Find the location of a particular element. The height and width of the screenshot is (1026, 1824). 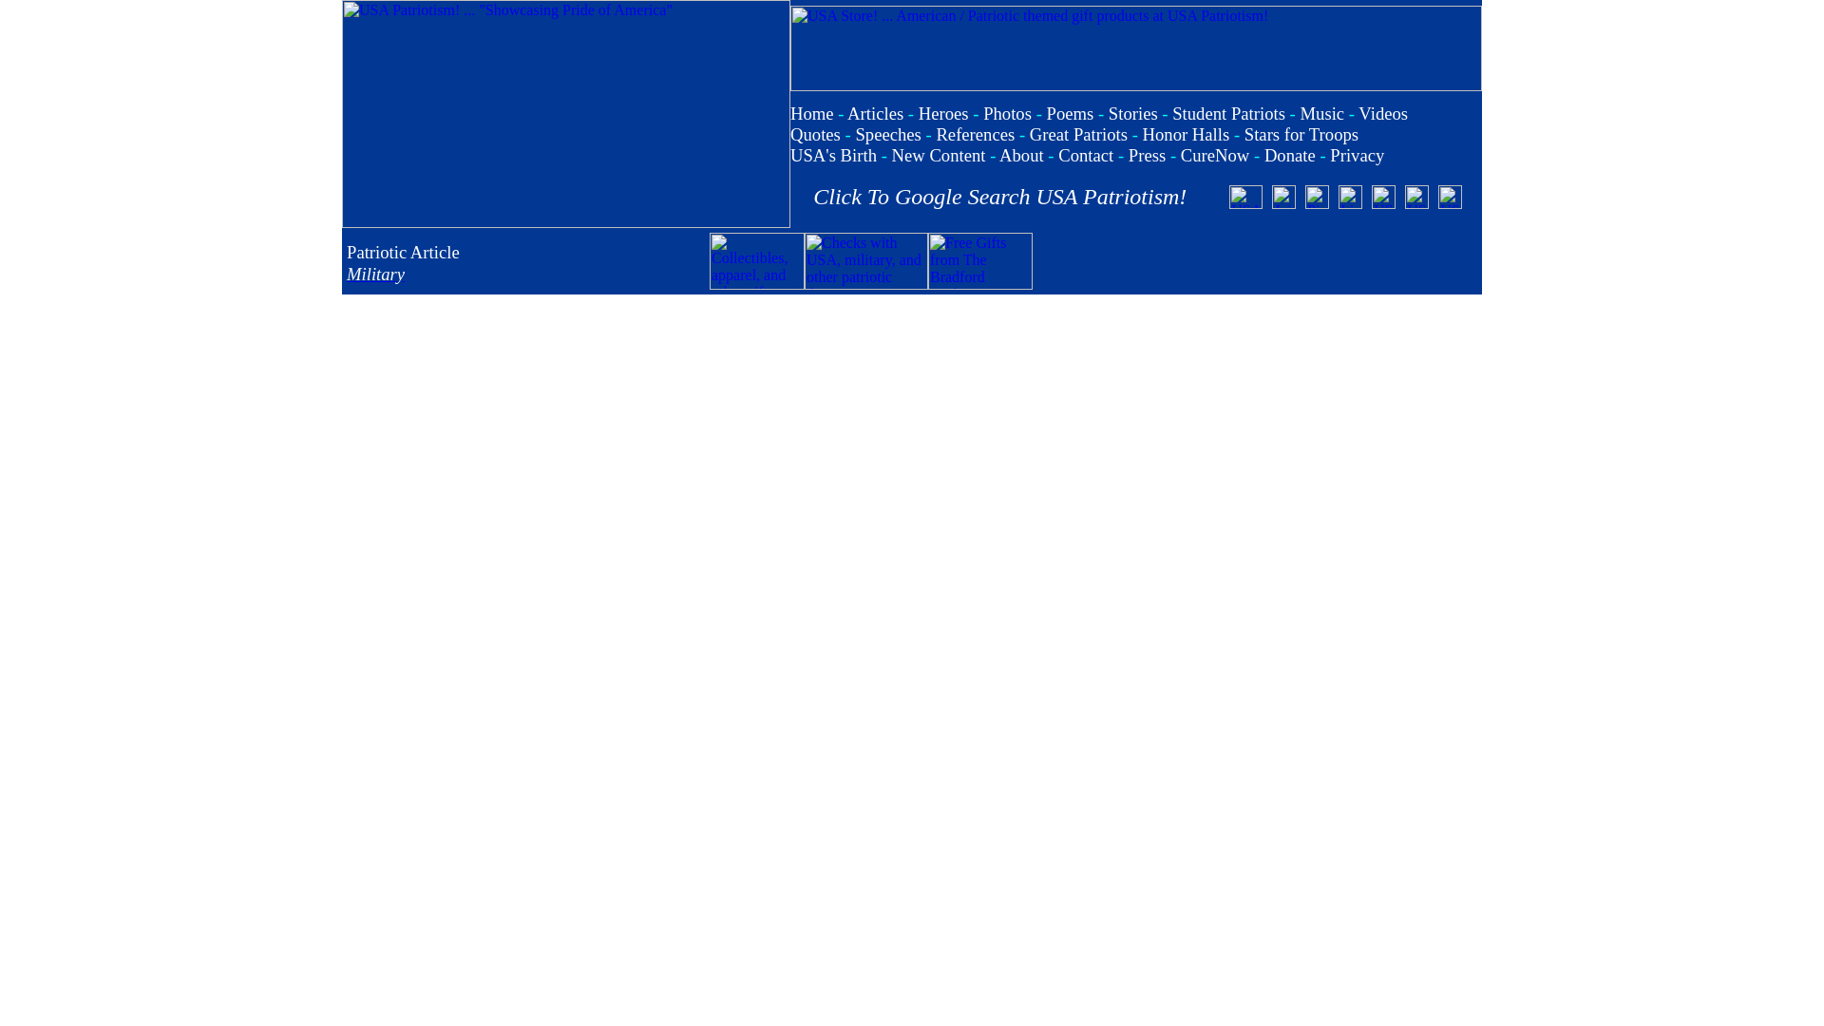

Great Patriots is located at coordinates (1078, 134).